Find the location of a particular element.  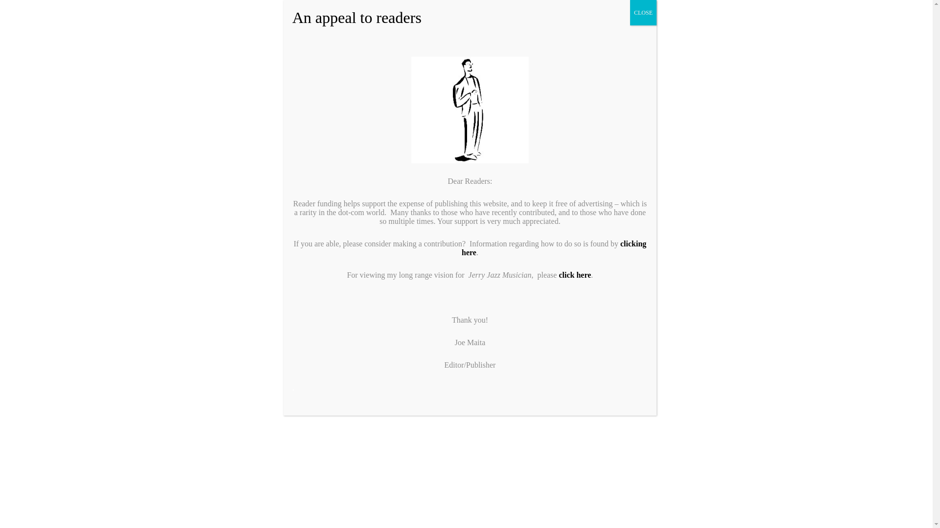

SUBSCRIBE is located at coordinates (632, 82).